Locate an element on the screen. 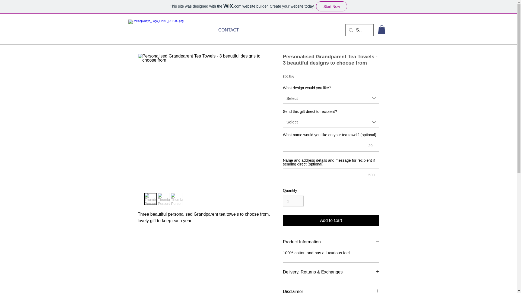 This screenshot has height=293, width=521. Disclaimer is located at coordinates (331, 291).